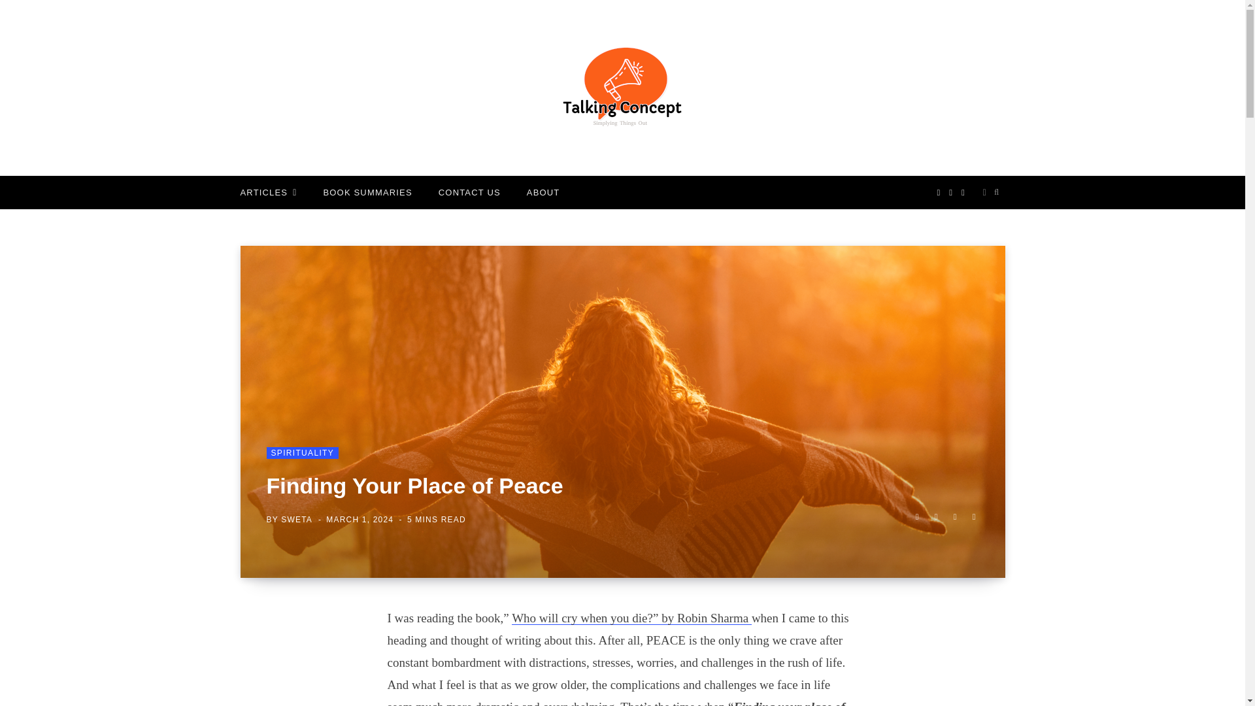 This screenshot has width=1255, height=706. I want to click on CONTACT US, so click(469, 192).